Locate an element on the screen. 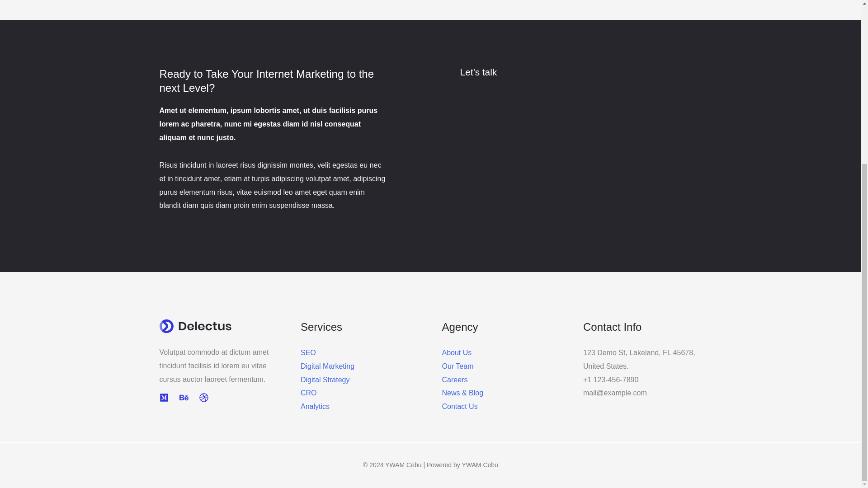 Image resolution: width=868 pixels, height=488 pixels. About Us is located at coordinates (457, 352).